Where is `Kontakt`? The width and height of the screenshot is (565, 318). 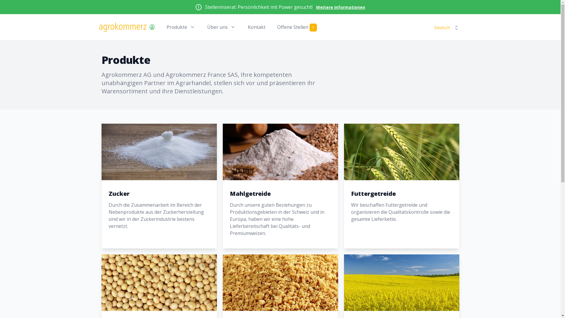 Kontakt is located at coordinates (257, 27).